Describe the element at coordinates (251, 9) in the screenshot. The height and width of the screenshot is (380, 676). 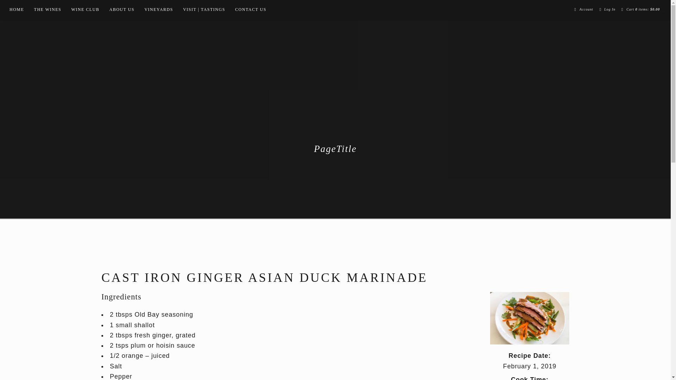
I see `CONTACT US` at that location.